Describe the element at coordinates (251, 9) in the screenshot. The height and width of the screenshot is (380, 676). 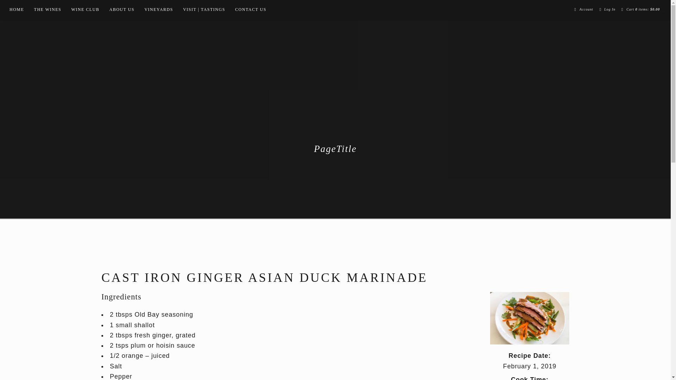
I see `CONTACT US` at that location.